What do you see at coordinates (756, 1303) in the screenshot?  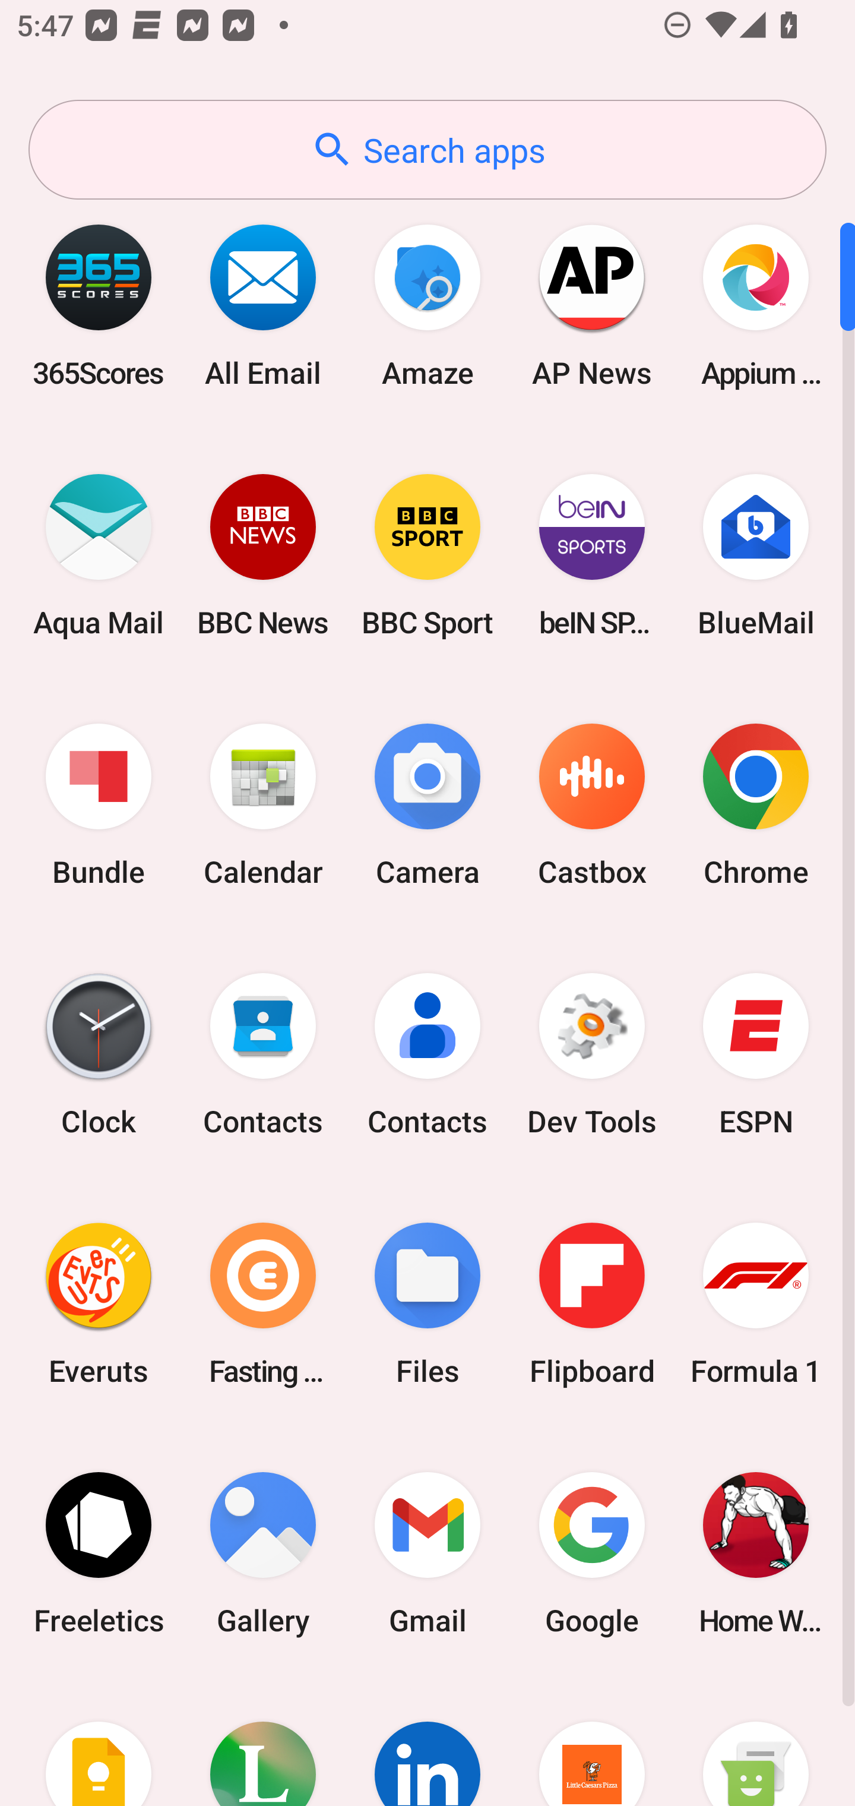 I see `Formula 1` at bounding box center [756, 1303].